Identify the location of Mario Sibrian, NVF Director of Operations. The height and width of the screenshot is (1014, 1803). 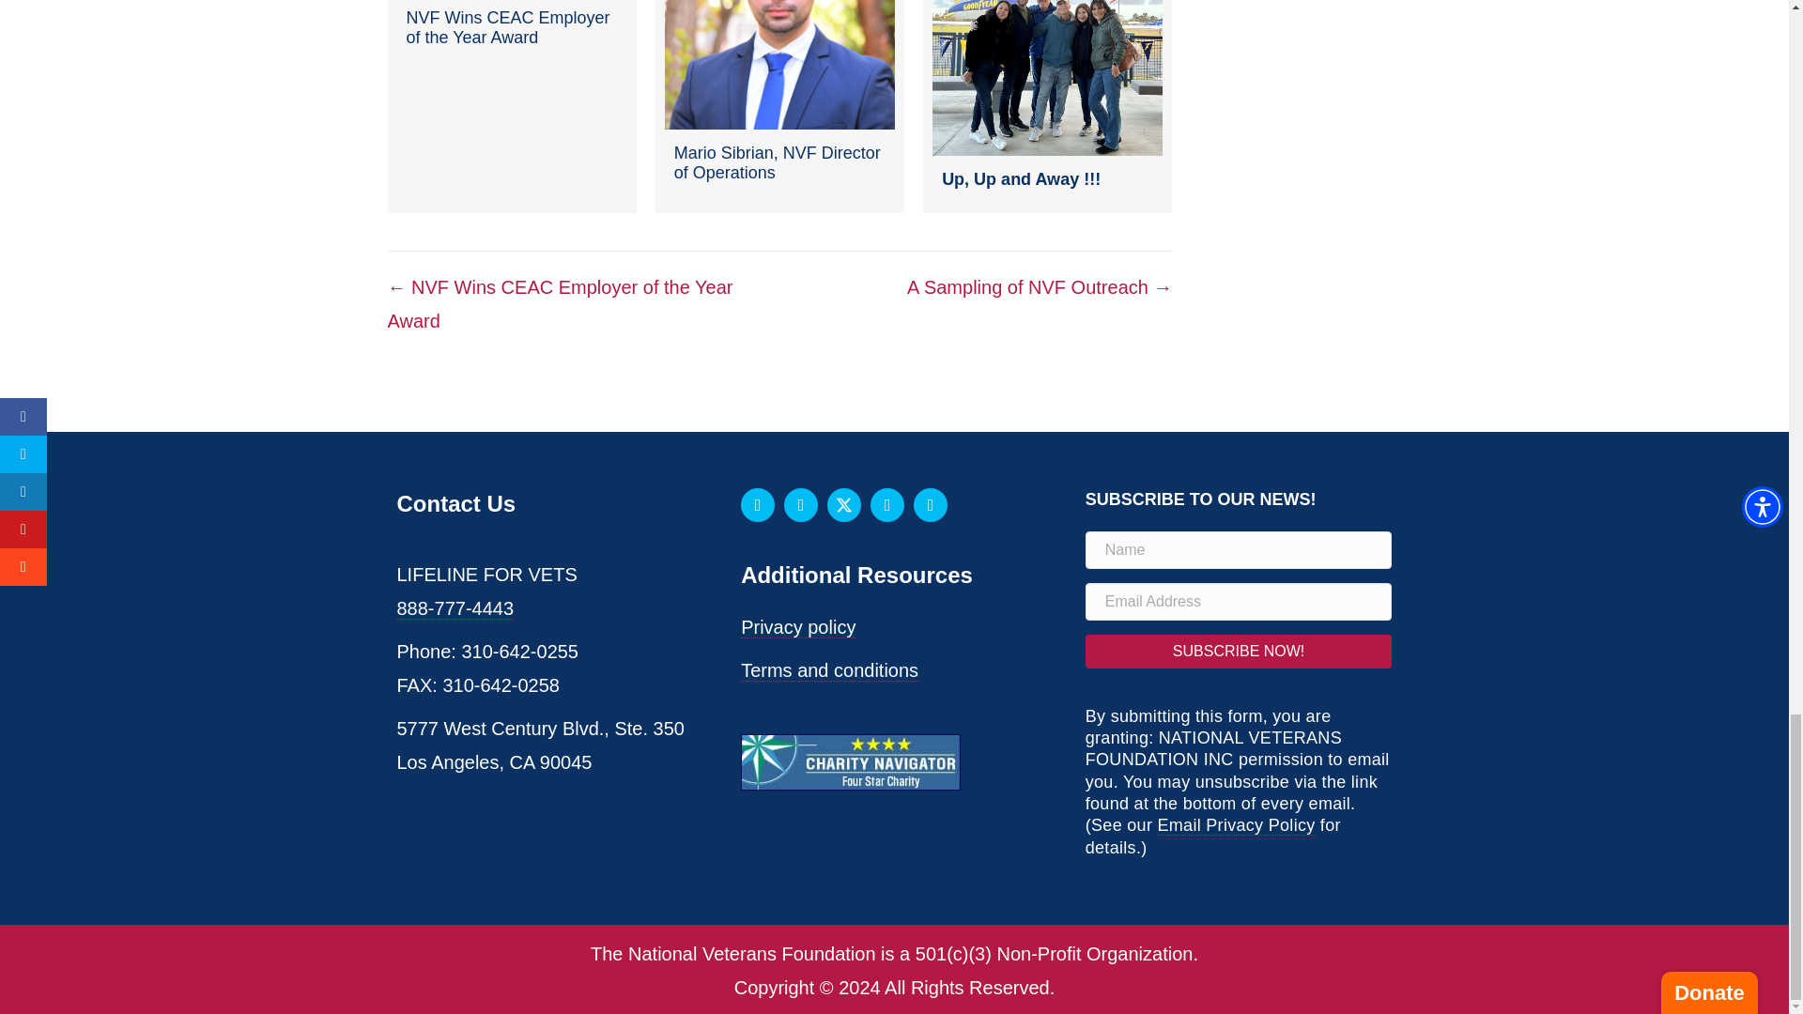
(779, 106).